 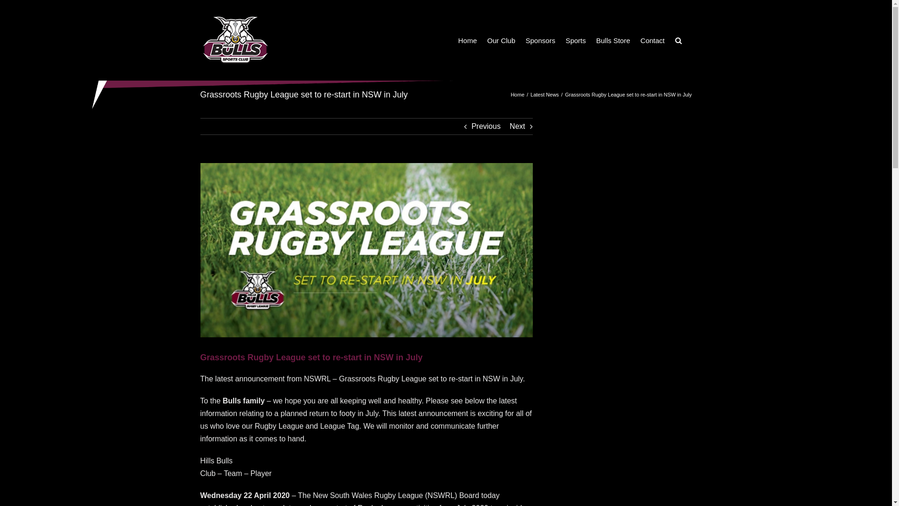 I want to click on View Larger Image, so click(x=367, y=250).